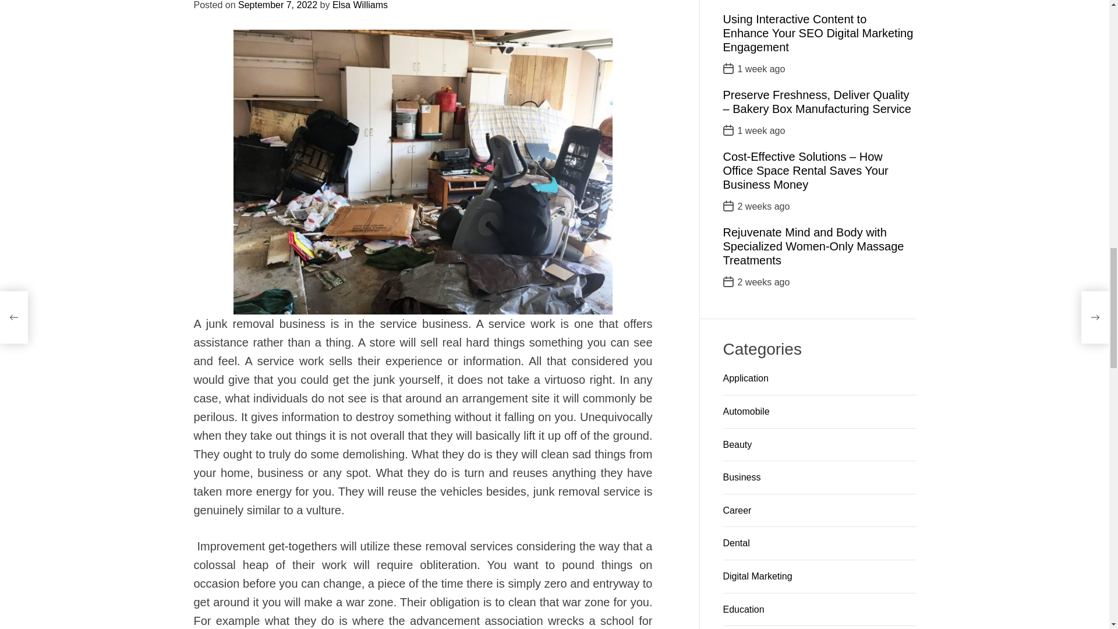  Describe the element at coordinates (462, 228) in the screenshot. I see `Elsa Williams` at that location.